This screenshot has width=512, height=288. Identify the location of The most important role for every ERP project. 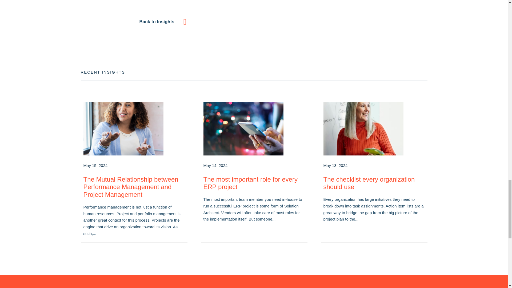
(254, 129).